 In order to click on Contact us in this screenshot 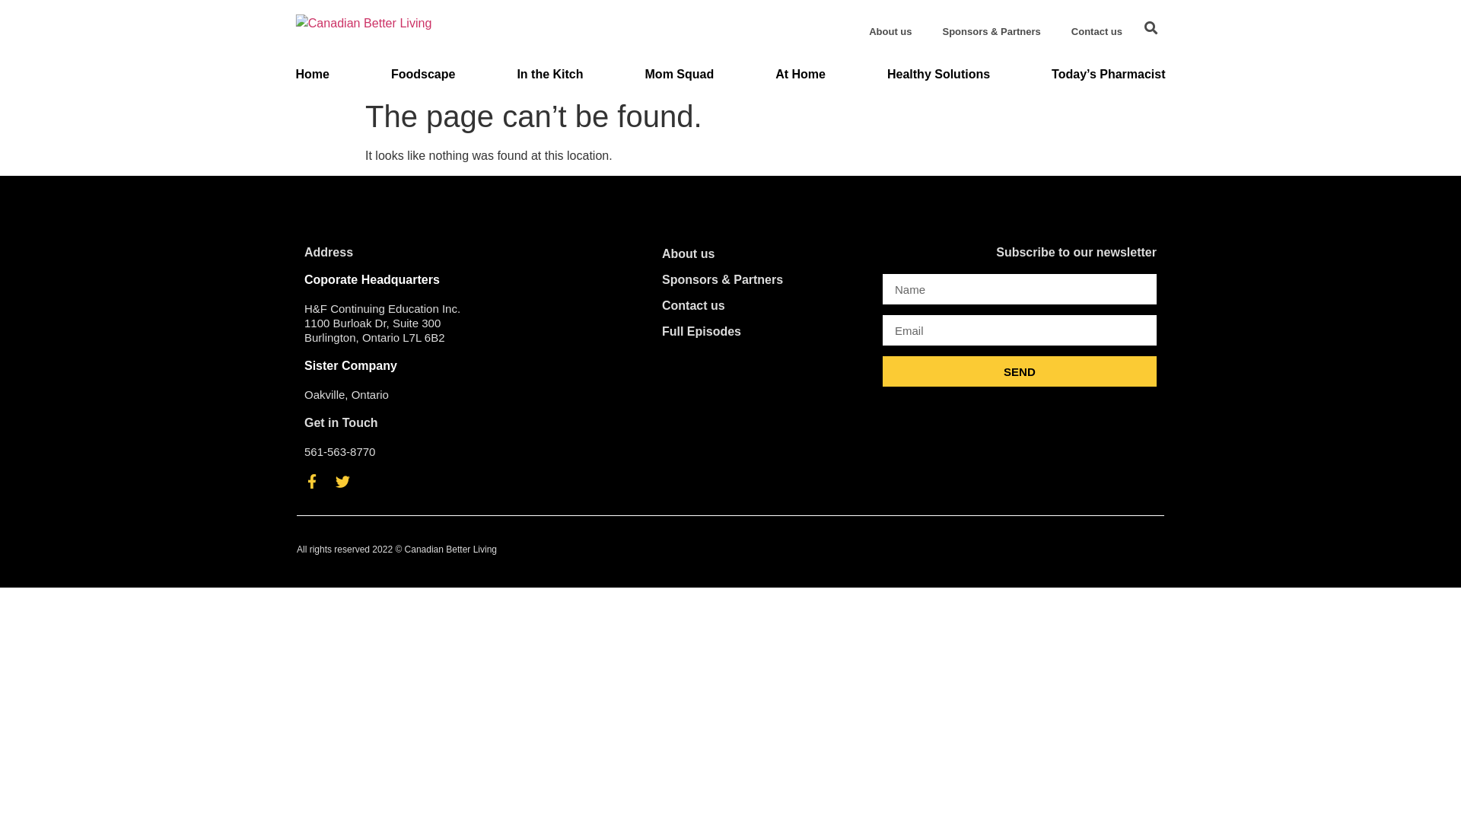, I will do `click(1097, 32)`.